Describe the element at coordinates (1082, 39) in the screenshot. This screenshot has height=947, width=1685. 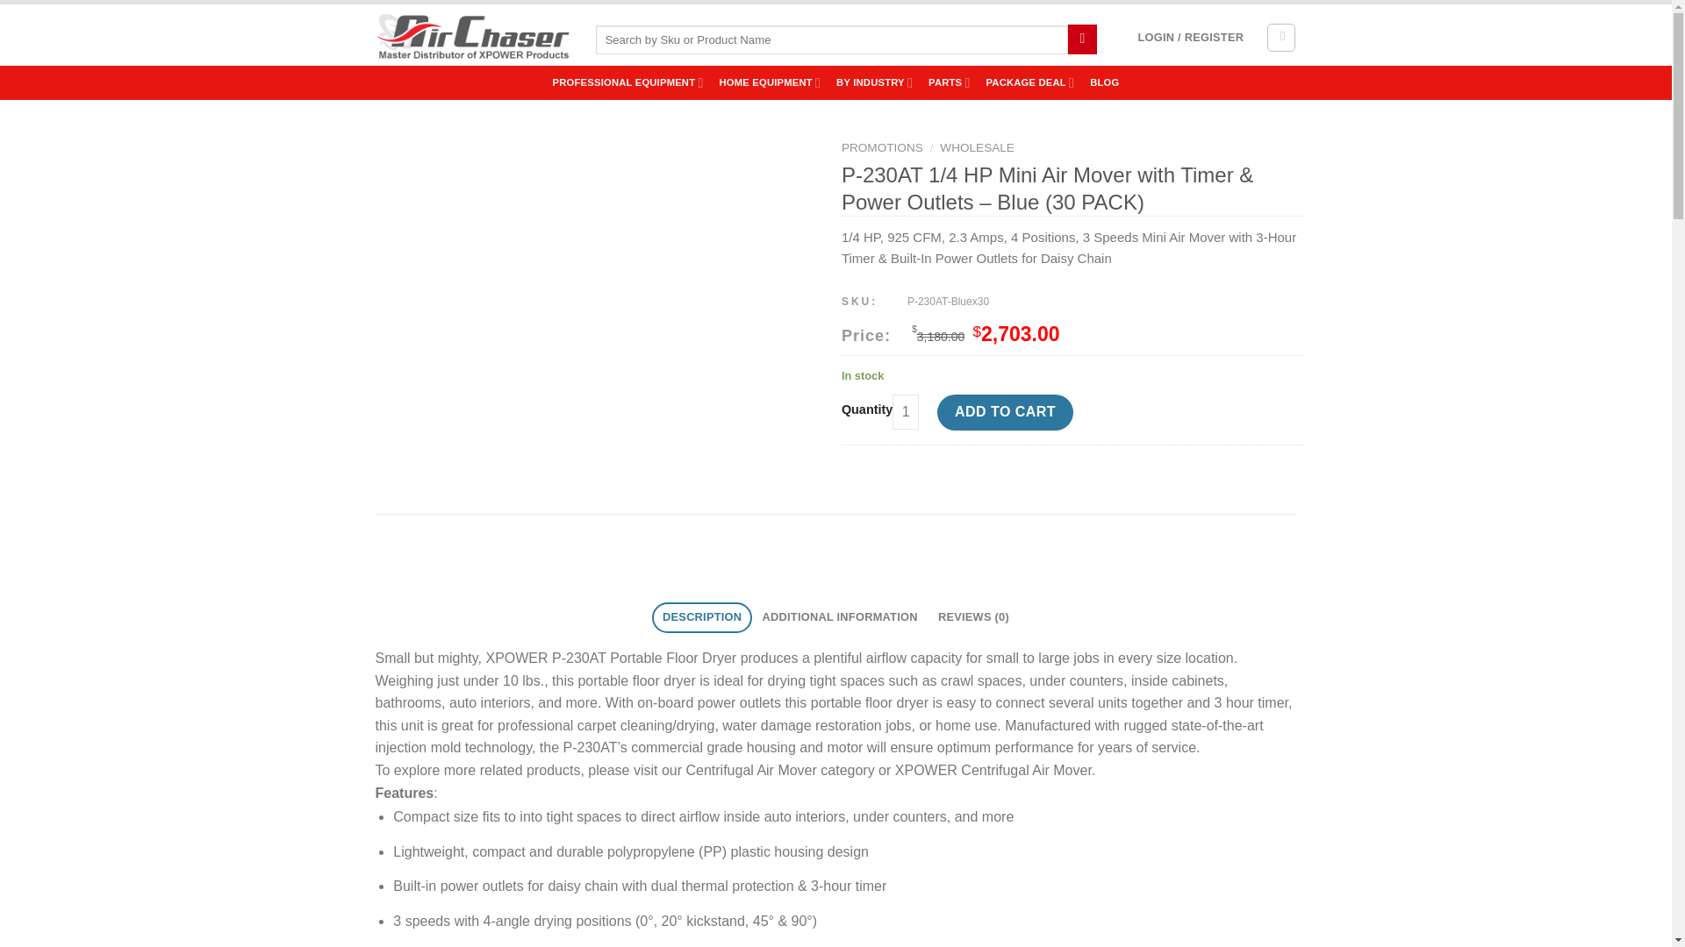
I see `Search` at that location.